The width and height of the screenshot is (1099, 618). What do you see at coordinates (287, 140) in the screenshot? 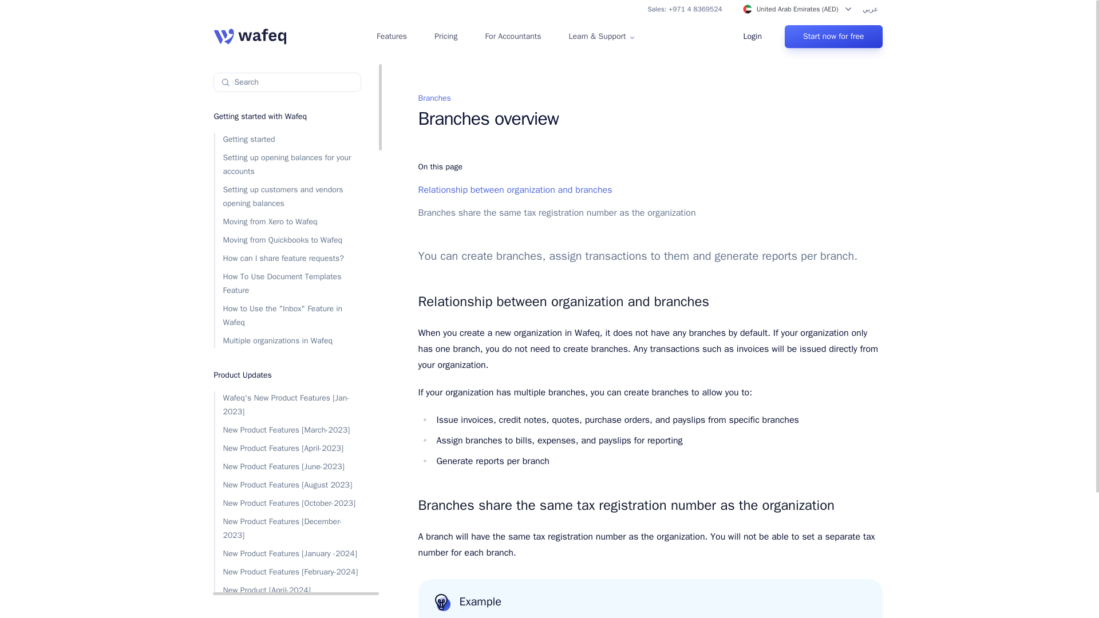
I see `Getting started` at bounding box center [287, 140].